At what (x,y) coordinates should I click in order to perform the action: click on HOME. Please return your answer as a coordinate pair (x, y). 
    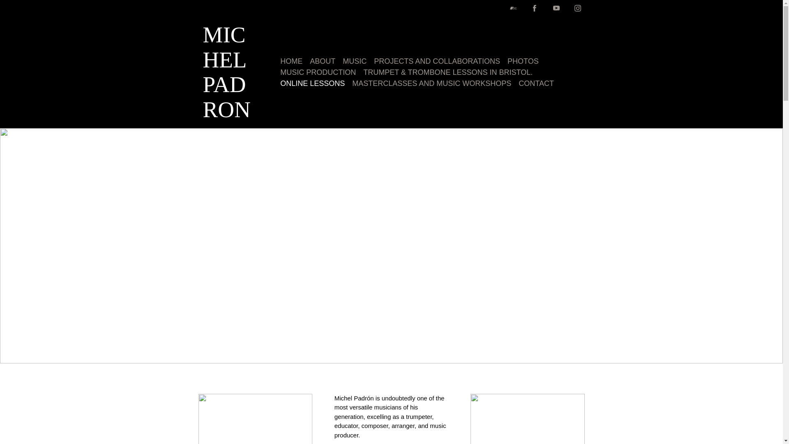
    Looking at the image, I should click on (291, 62).